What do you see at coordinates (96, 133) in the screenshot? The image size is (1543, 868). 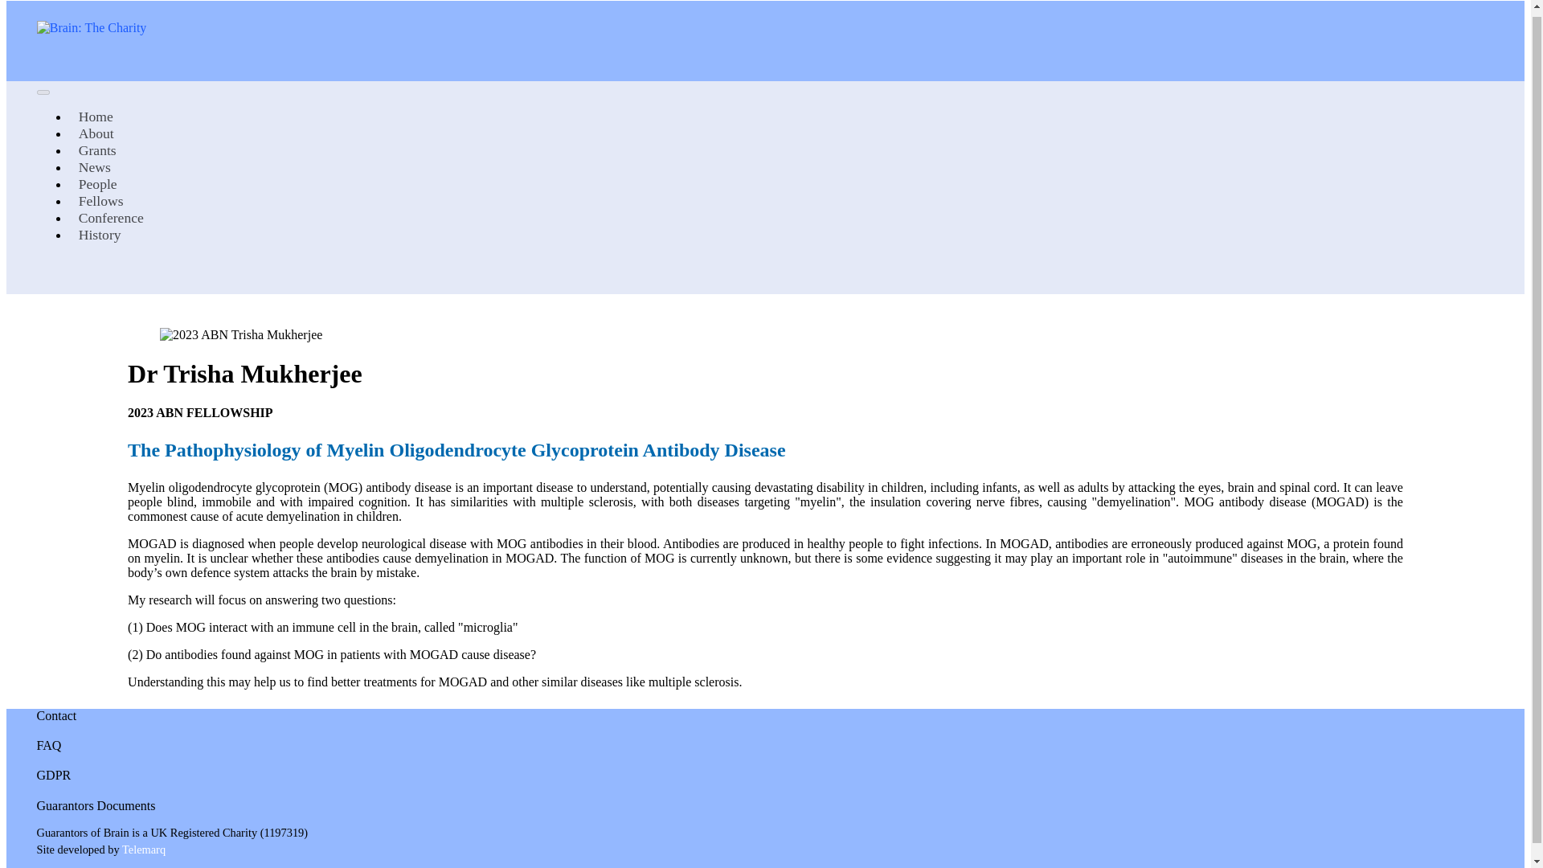 I see `About` at bounding box center [96, 133].